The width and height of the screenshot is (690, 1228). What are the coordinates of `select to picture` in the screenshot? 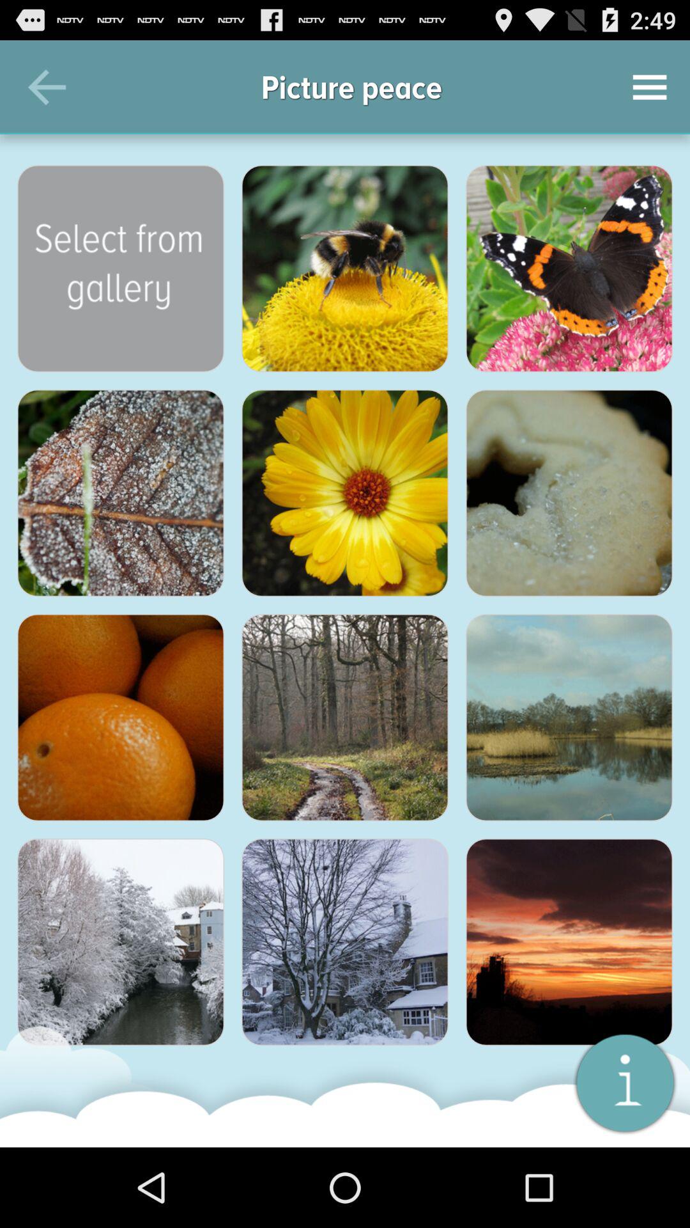 It's located at (569, 718).